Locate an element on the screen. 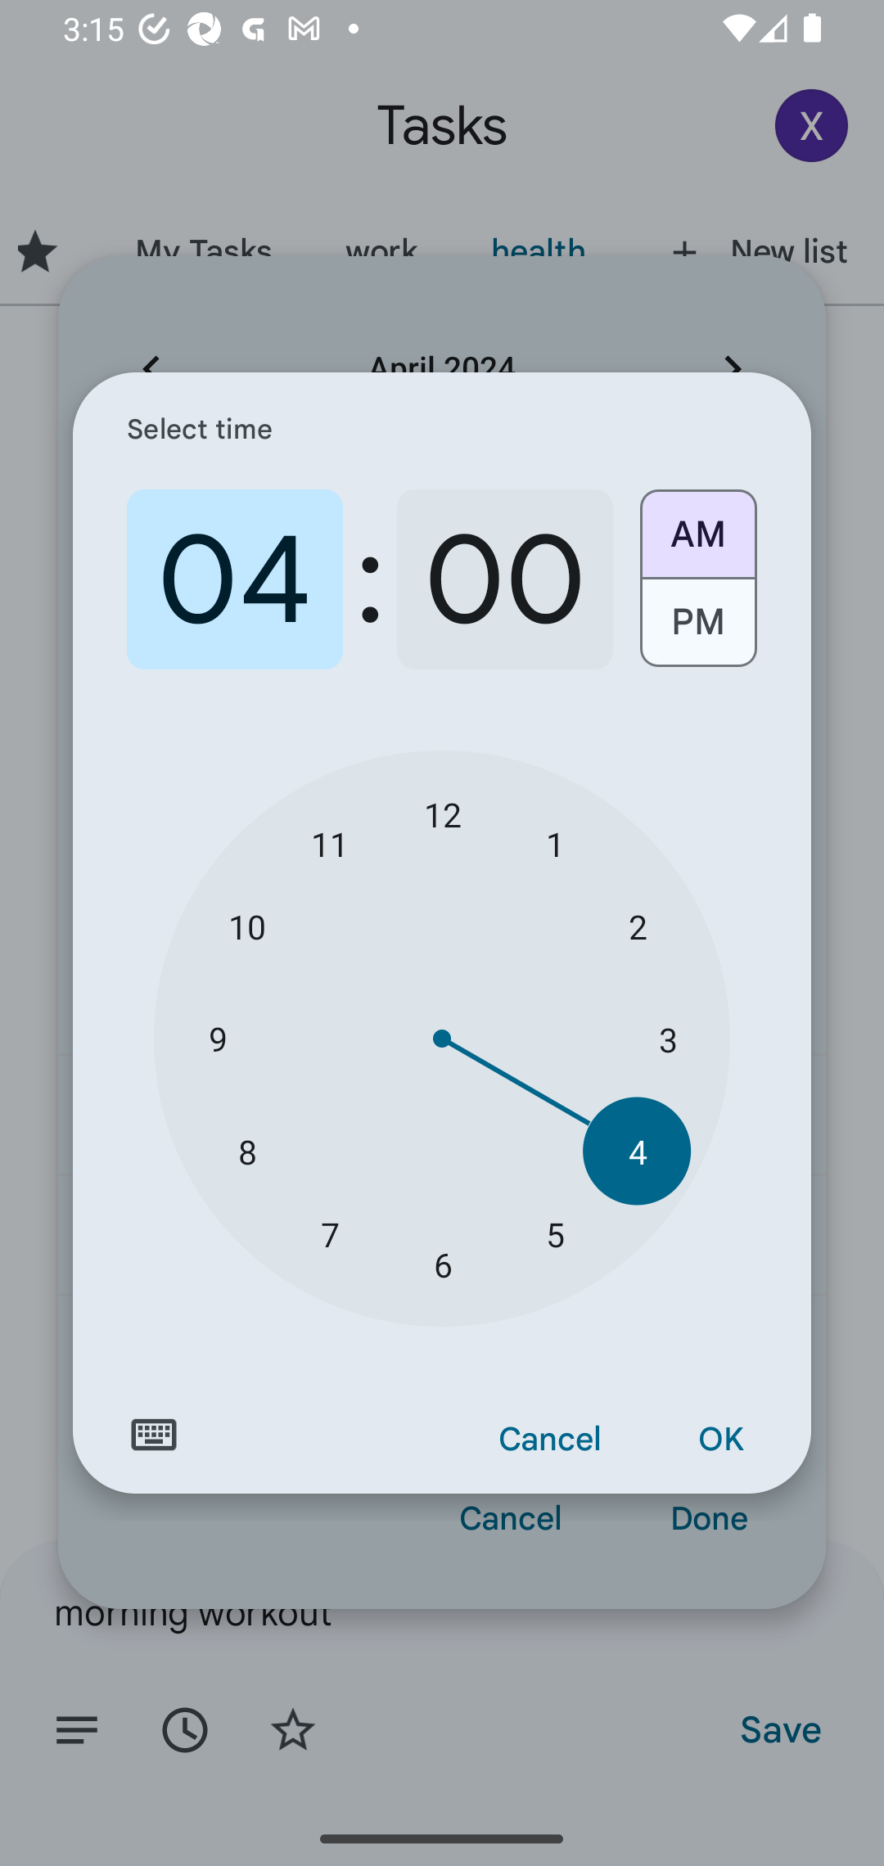 The height and width of the screenshot is (1866, 884). 7 7 o'clock is located at coordinates (329, 1233).